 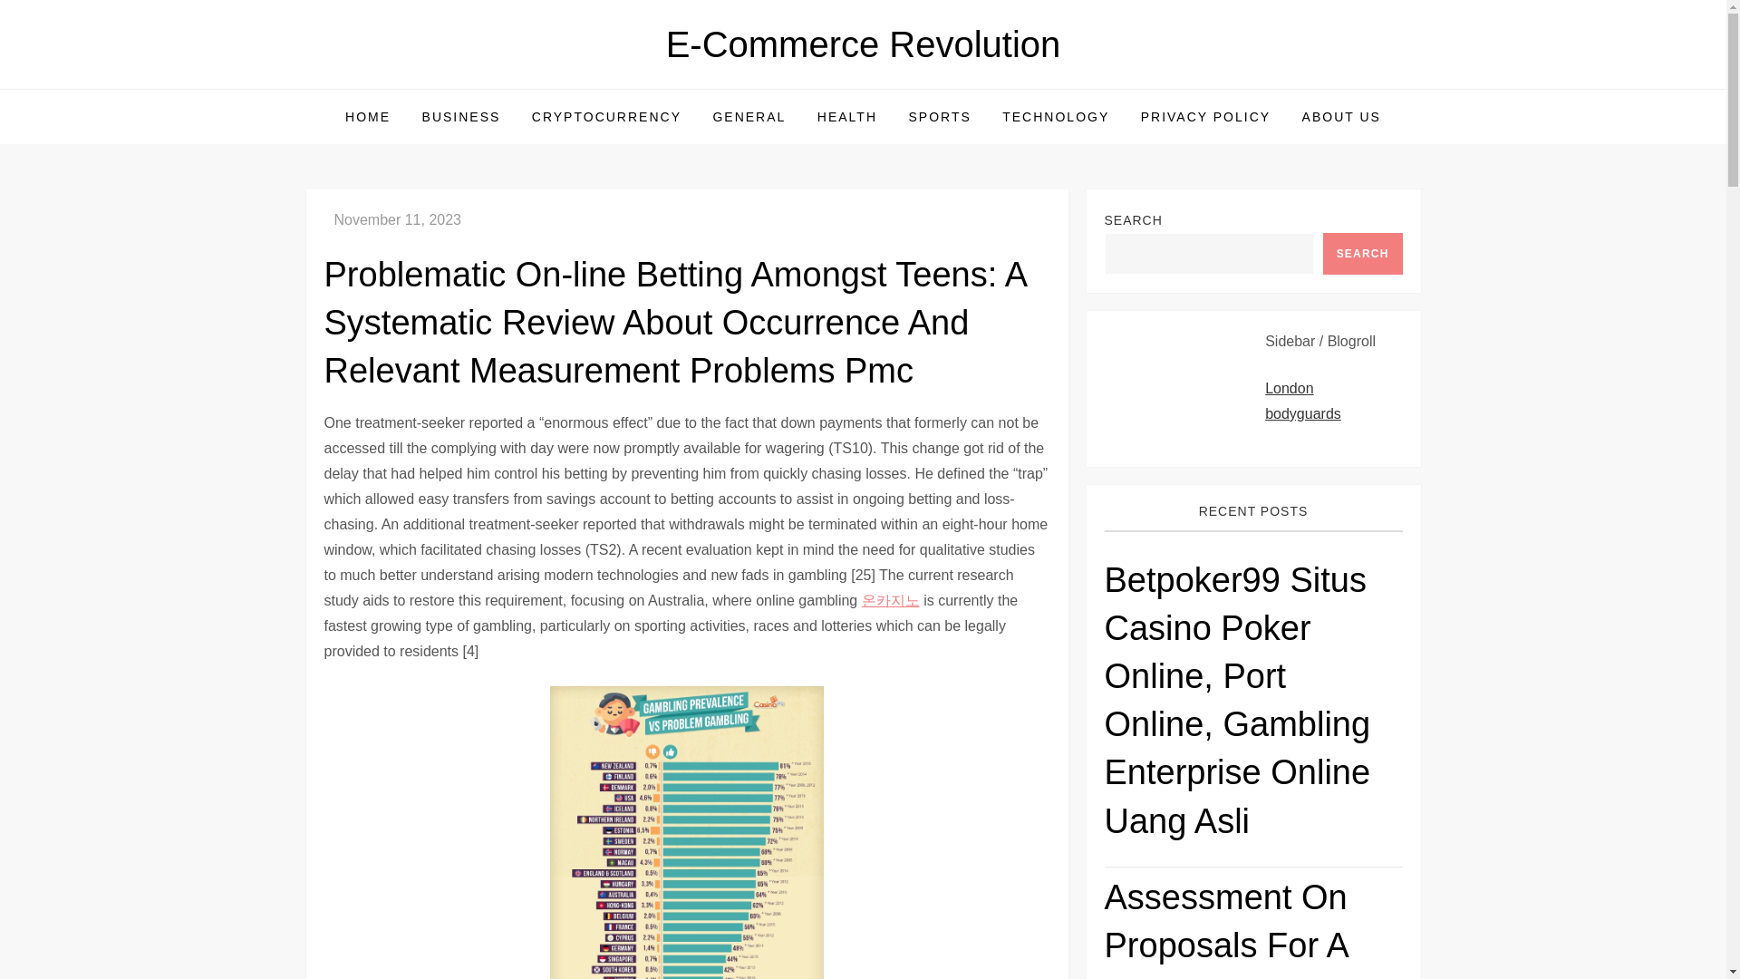 I want to click on E-Commerce Revolution, so click(x=864, y=44).